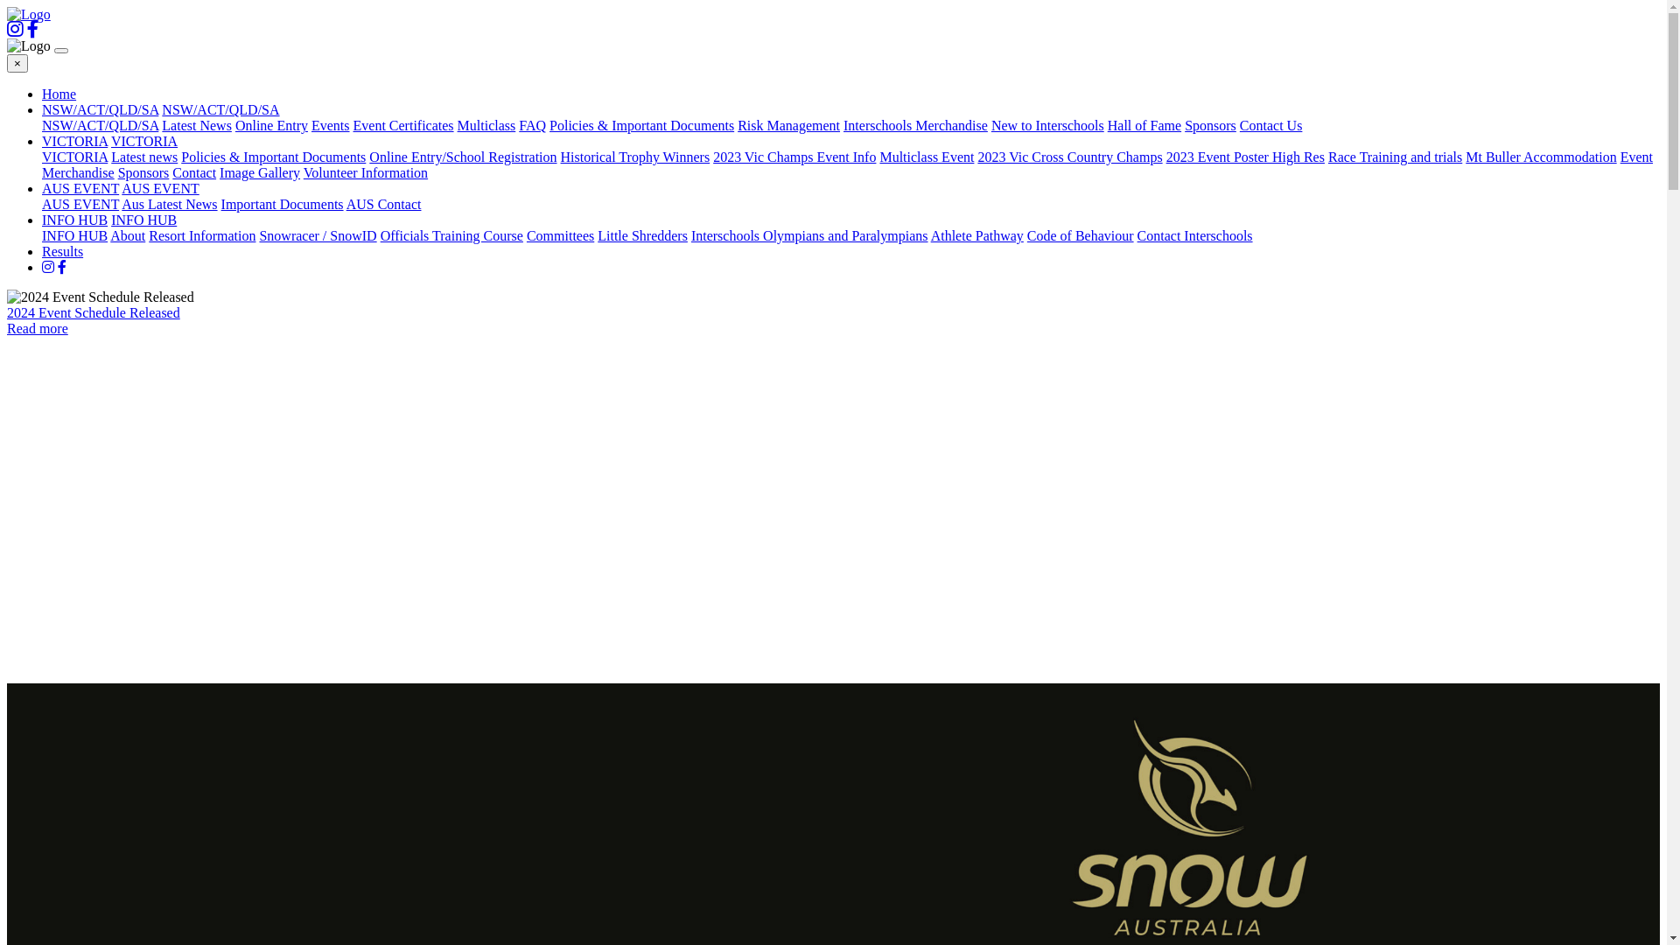 The width and height of the screenshot is (1680, 945). Describe the element at coordinates (160, 189) in the screenshot. I see `AUS EVENT` at that location.